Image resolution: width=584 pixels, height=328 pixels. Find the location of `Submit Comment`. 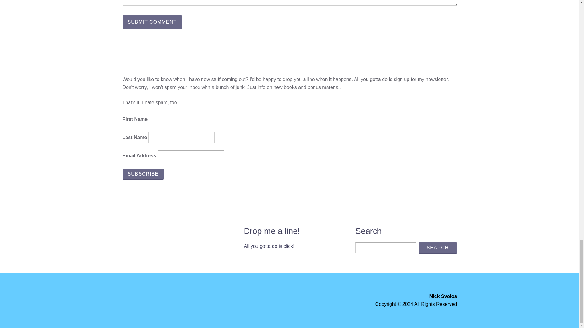

Submit Comment is located at coordinates (152, 22).